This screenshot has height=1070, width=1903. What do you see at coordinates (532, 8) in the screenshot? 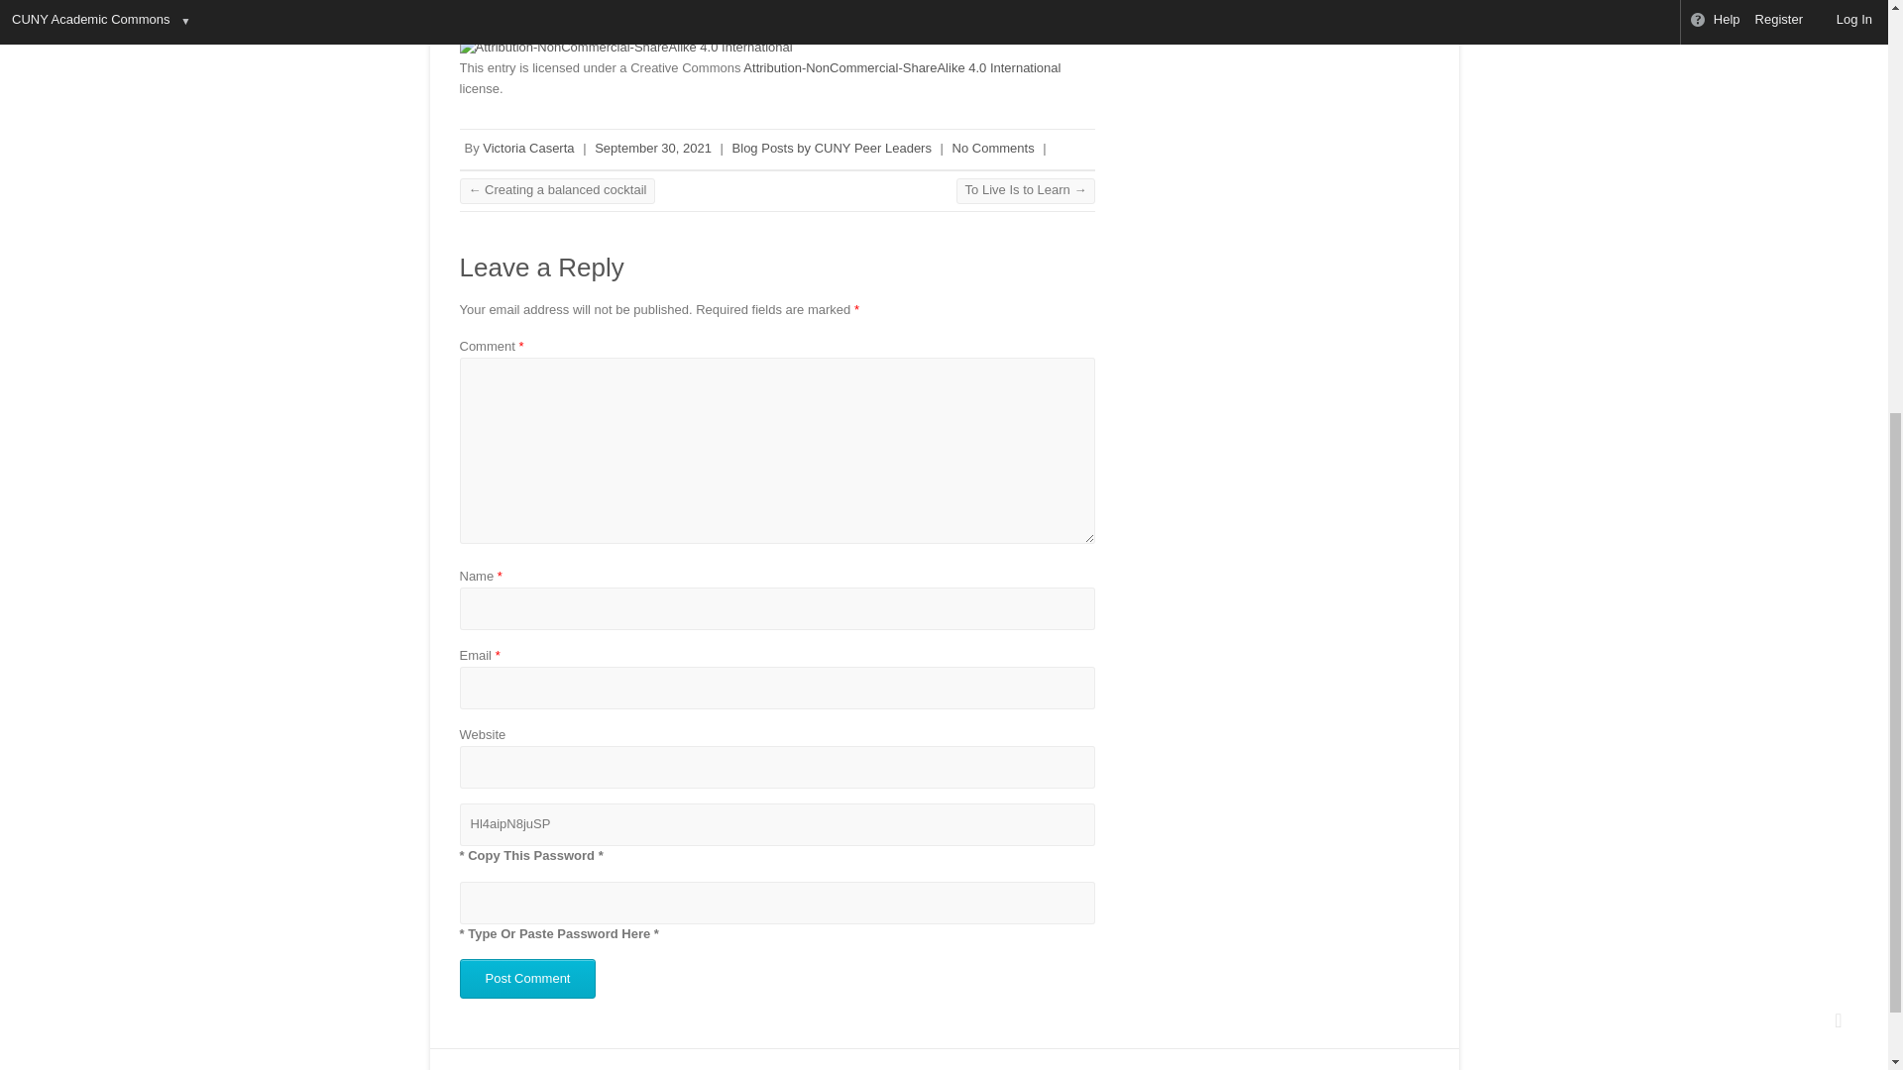
I see `Share on Twitter` at bounding box center [532, 8].